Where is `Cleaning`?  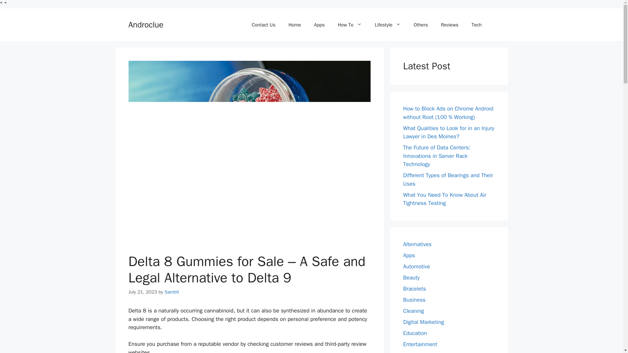
Cleaning is located at coordinates (413, 311).